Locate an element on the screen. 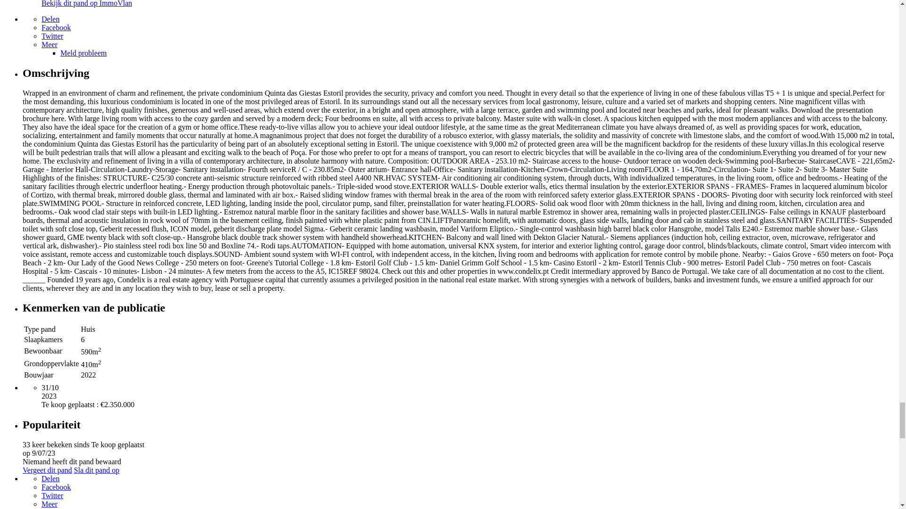 This screenshot has height=509, width=906. Delen is located at coordinates (50, 19).